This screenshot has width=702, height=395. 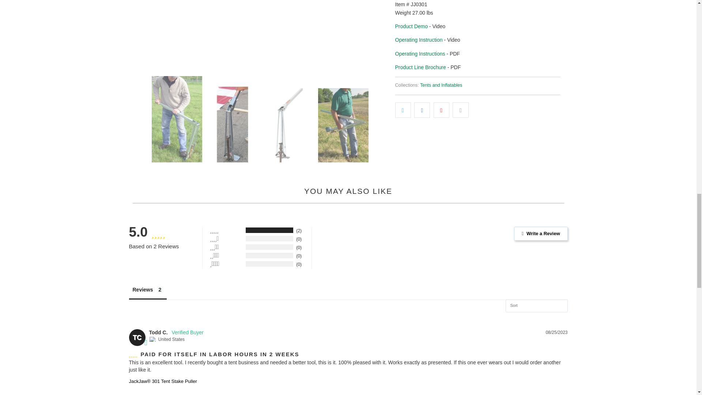 I want to click on Share this on Pinterest, so click(x=441, y=110).